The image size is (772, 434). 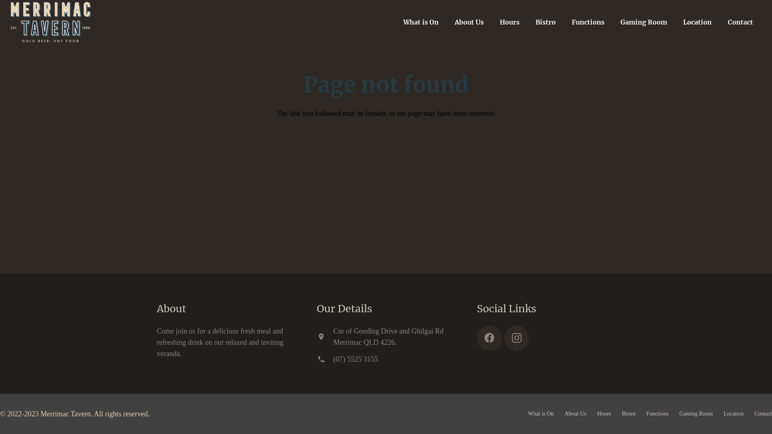 I want to click on Gaming Room, so click(x=696, y=414).